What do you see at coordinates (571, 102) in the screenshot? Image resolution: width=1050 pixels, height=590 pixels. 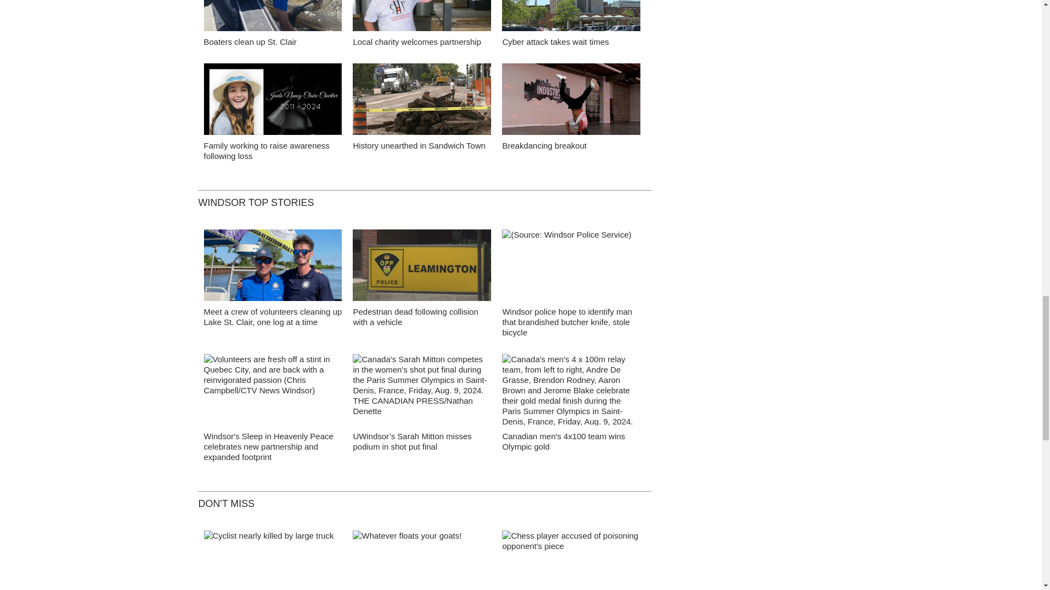 I see `Breakdancing breakout` at bounding box center [571, 102].